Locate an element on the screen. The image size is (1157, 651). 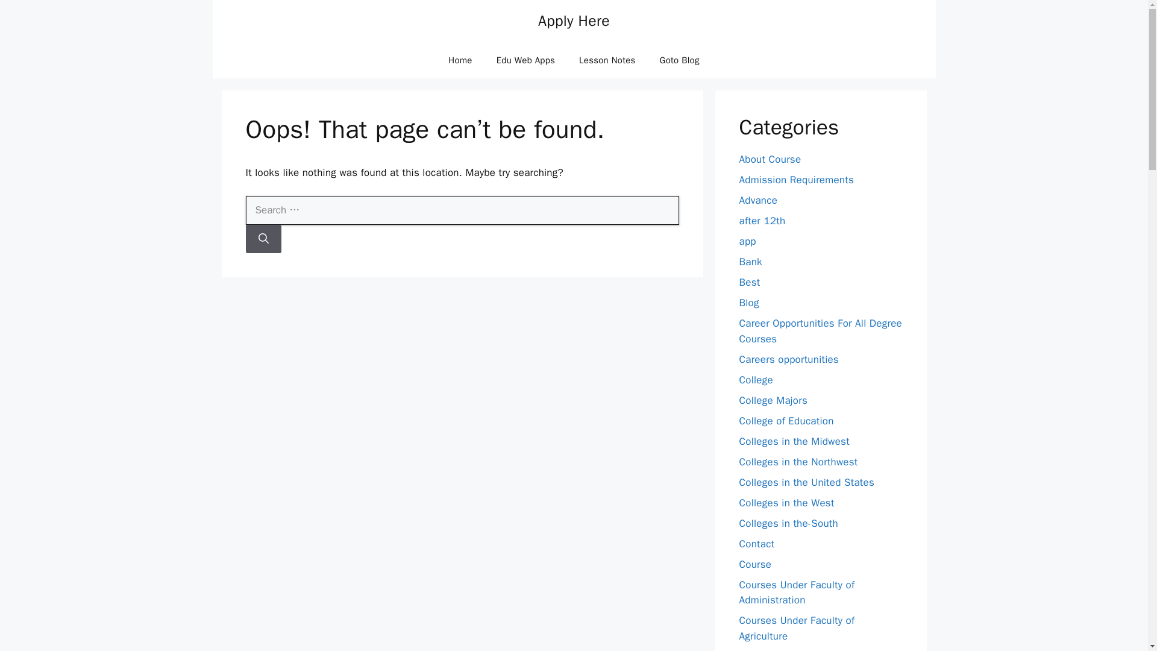
Admission Requirements is located at coordinates (796, 180).